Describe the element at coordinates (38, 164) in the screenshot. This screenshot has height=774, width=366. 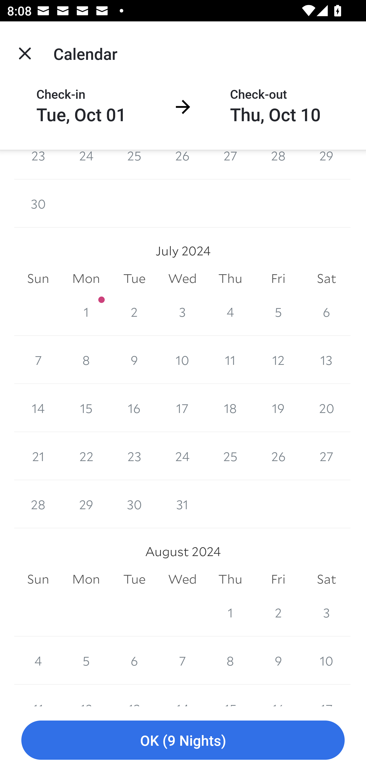
I see `23 23 June 2024` at that location.